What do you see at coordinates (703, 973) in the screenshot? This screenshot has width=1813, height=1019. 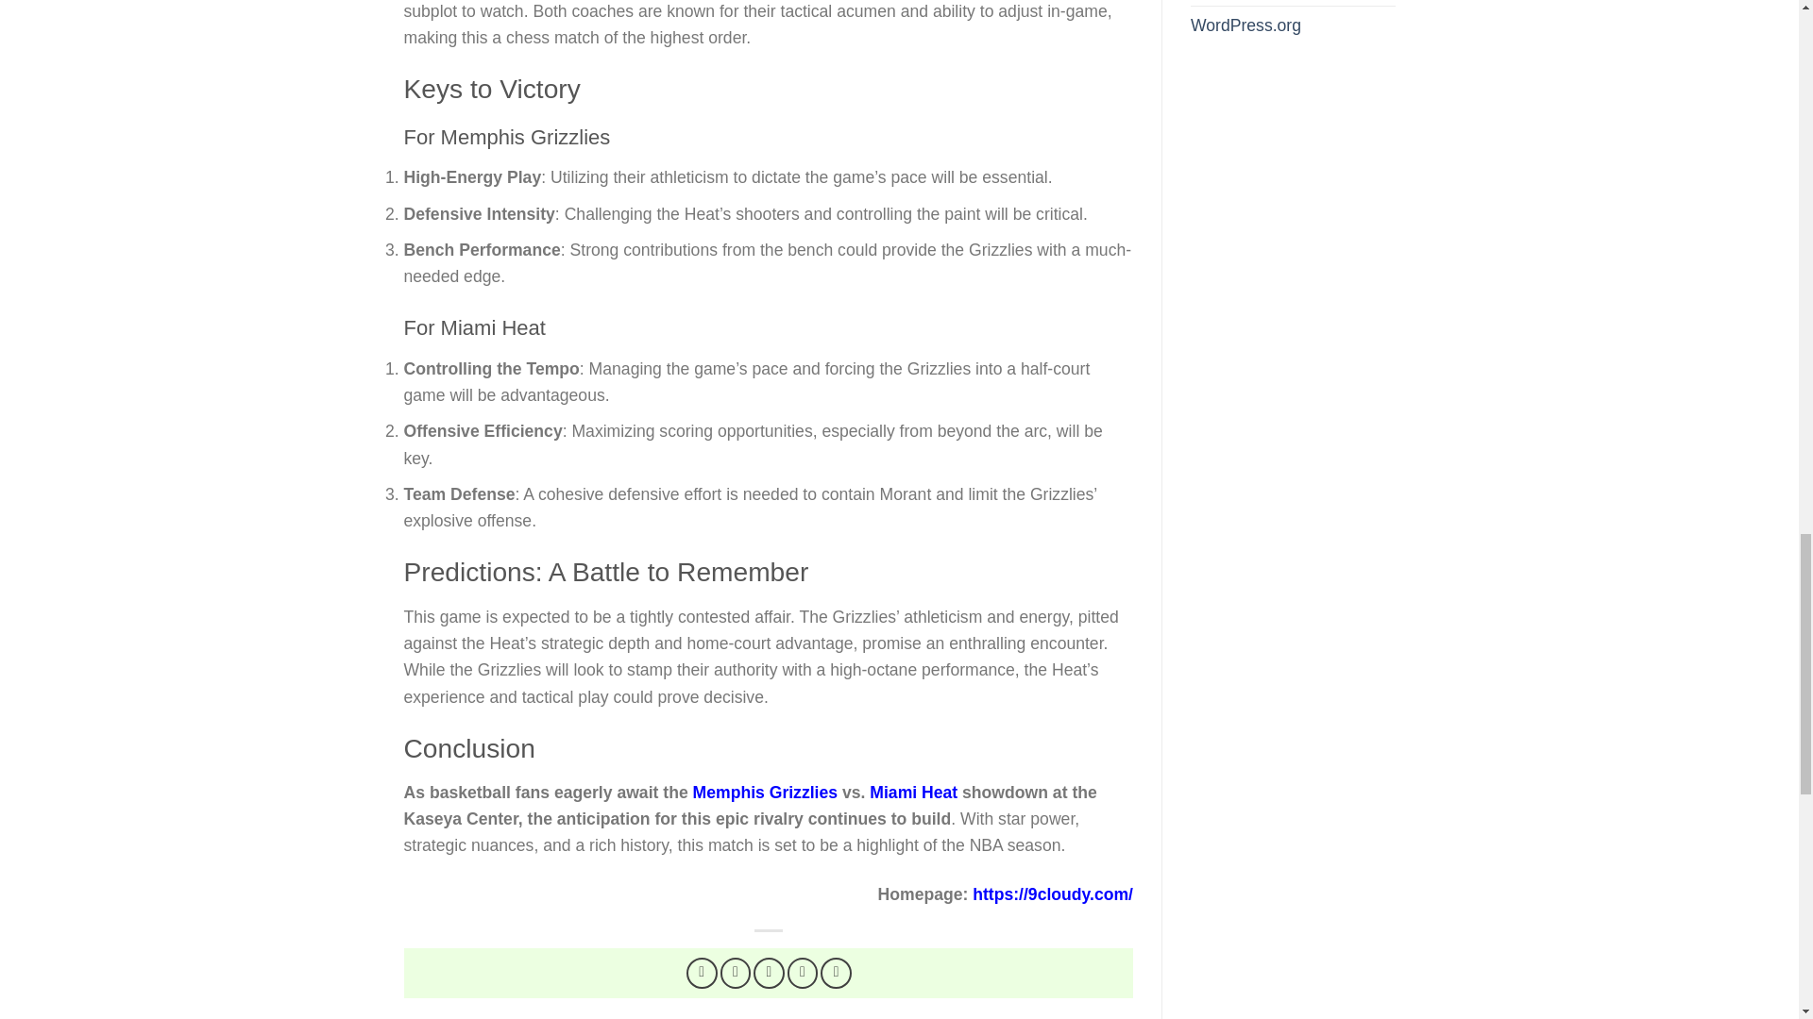 I see `Share on Facebook` at bounding box center [703, 973].